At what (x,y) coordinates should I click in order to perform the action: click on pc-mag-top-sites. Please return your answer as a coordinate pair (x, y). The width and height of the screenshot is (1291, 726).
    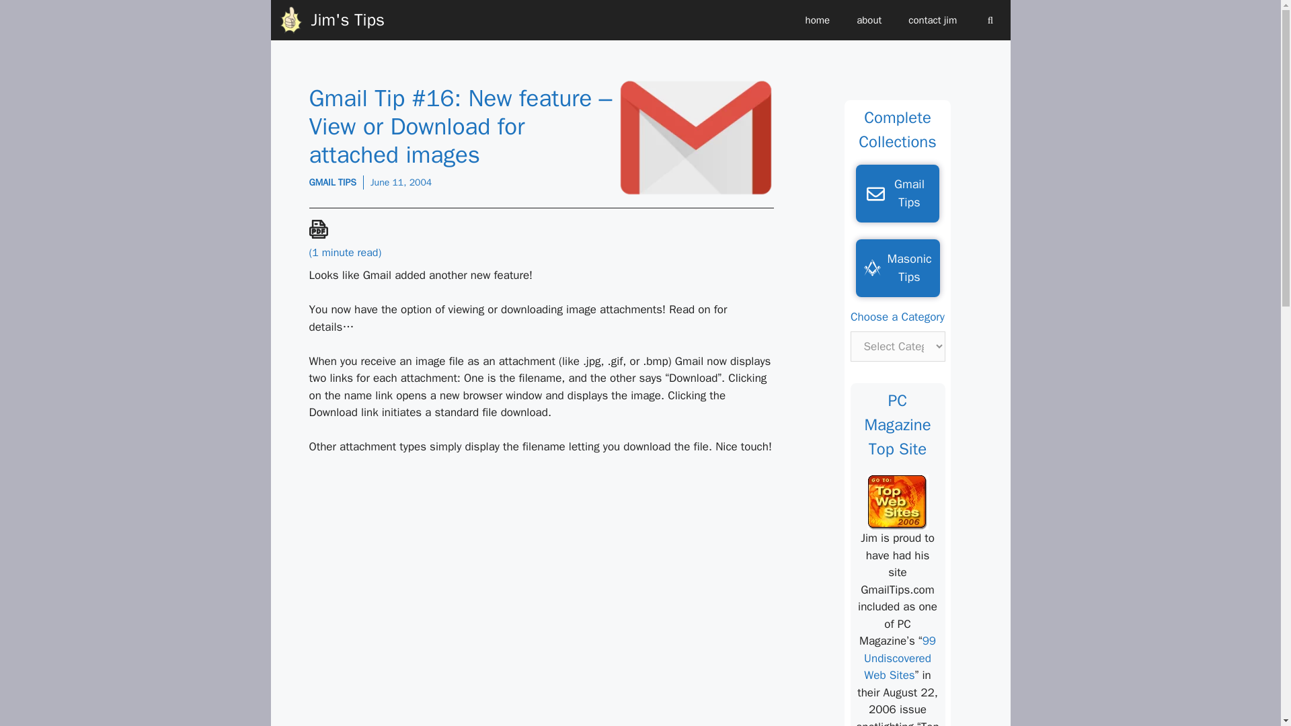
    Looking at the image, I should click on (898, 502).